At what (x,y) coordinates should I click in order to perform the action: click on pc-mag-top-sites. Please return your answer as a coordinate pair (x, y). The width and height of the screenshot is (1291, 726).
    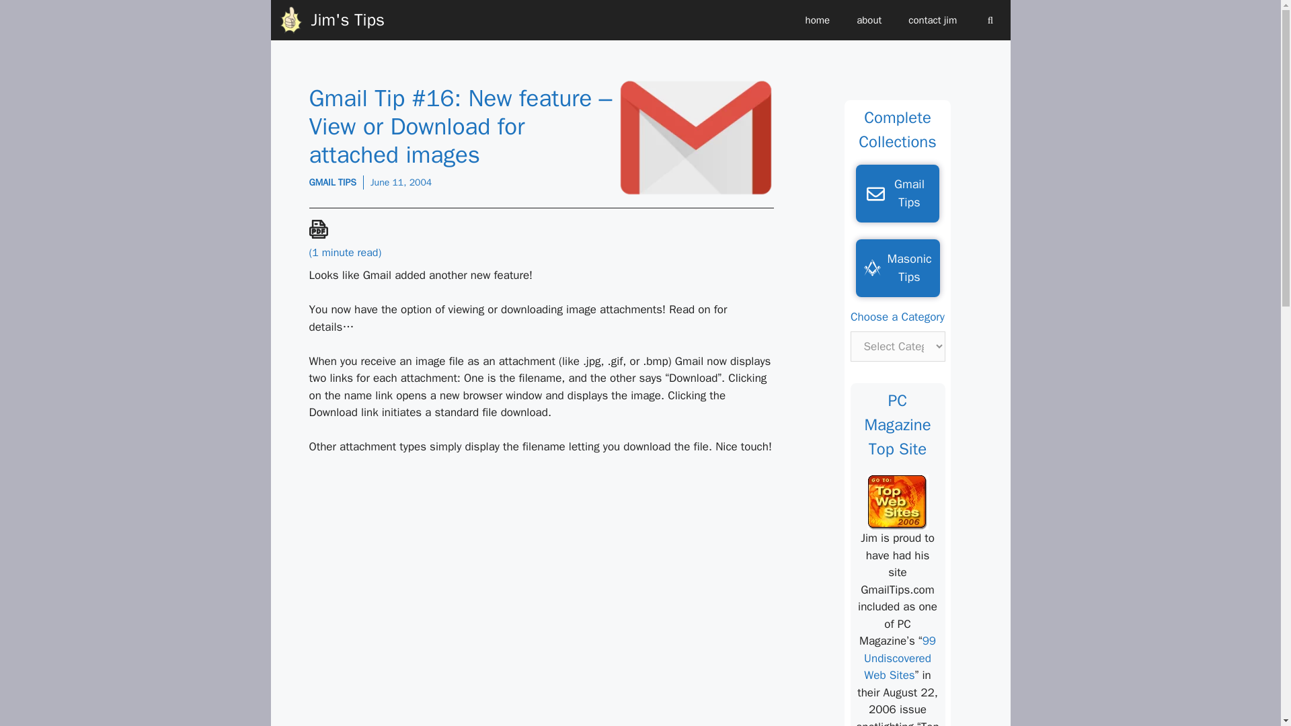
    Looking at the image, I should click on (898, 502).